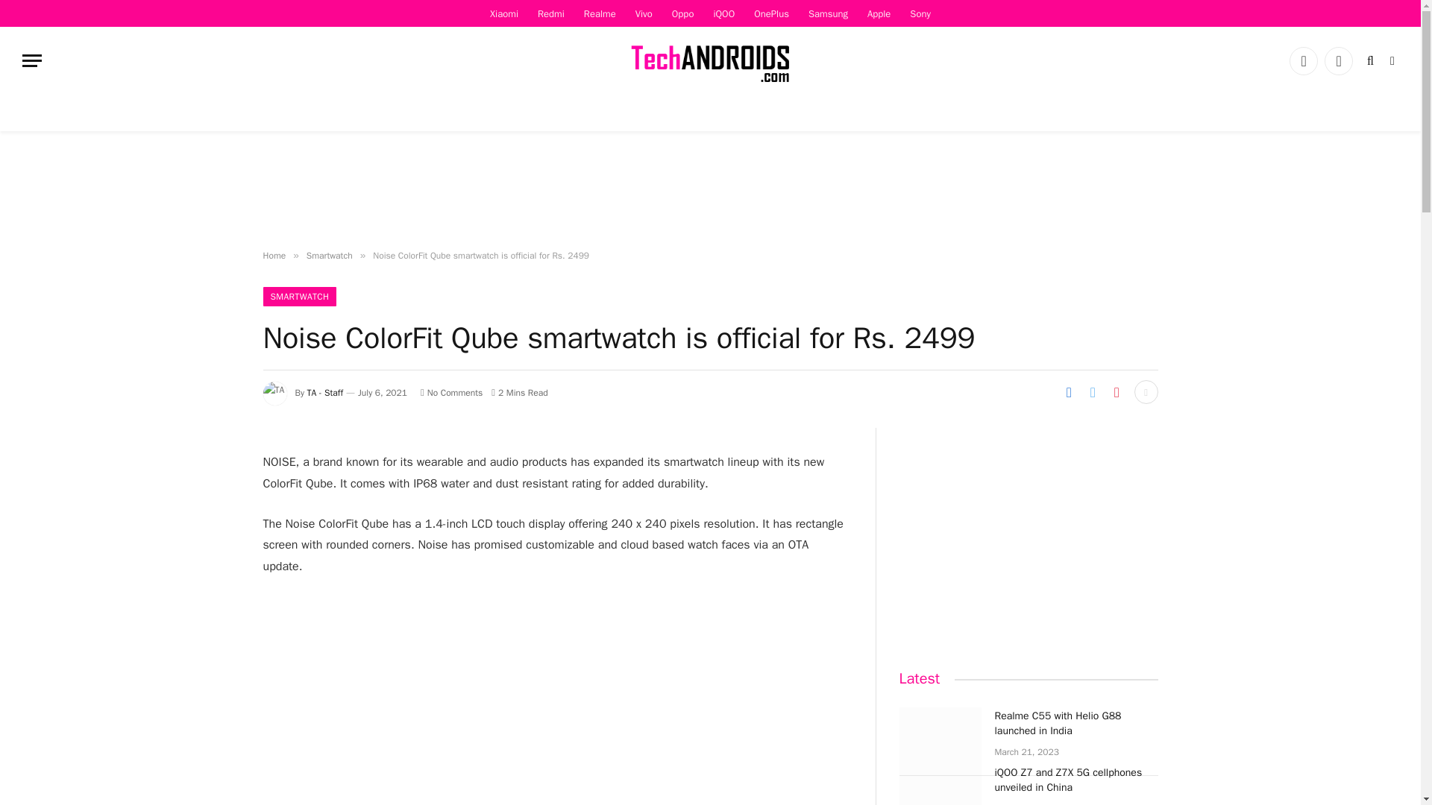 The height and width of the screenshot is (805, 1432). What do you see at coordinates (325, 392) in the screenshot?
I see `TA - Staff` at bounding box center [325, 392].